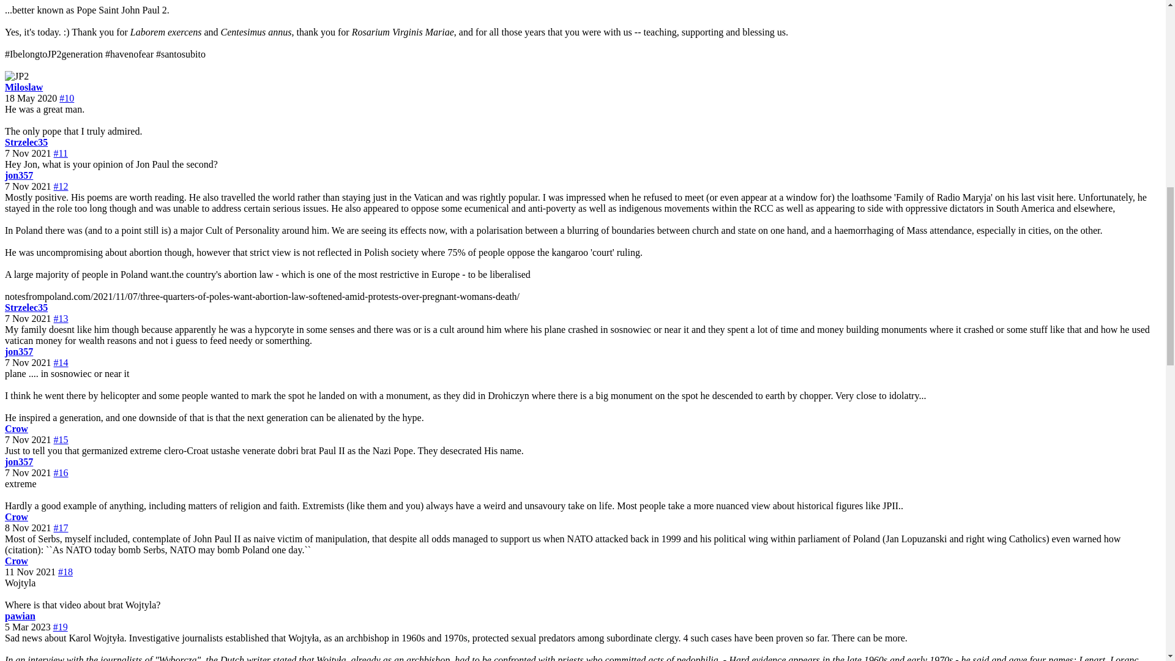  Describe the element at coordinates (18, 351) in the screenshot. I see `Crow` at that location.